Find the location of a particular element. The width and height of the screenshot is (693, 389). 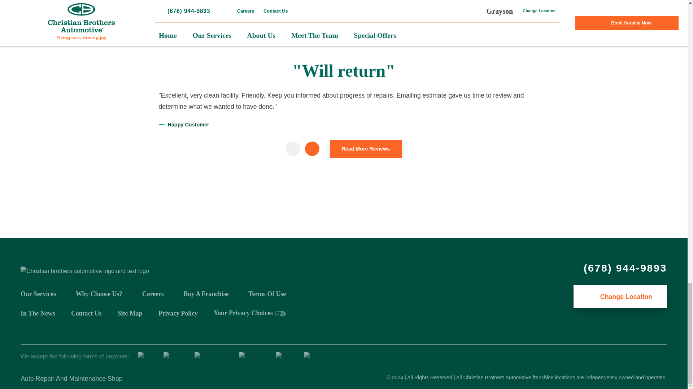

Christian Brothers Automotive is located at coordinates (84, 271).